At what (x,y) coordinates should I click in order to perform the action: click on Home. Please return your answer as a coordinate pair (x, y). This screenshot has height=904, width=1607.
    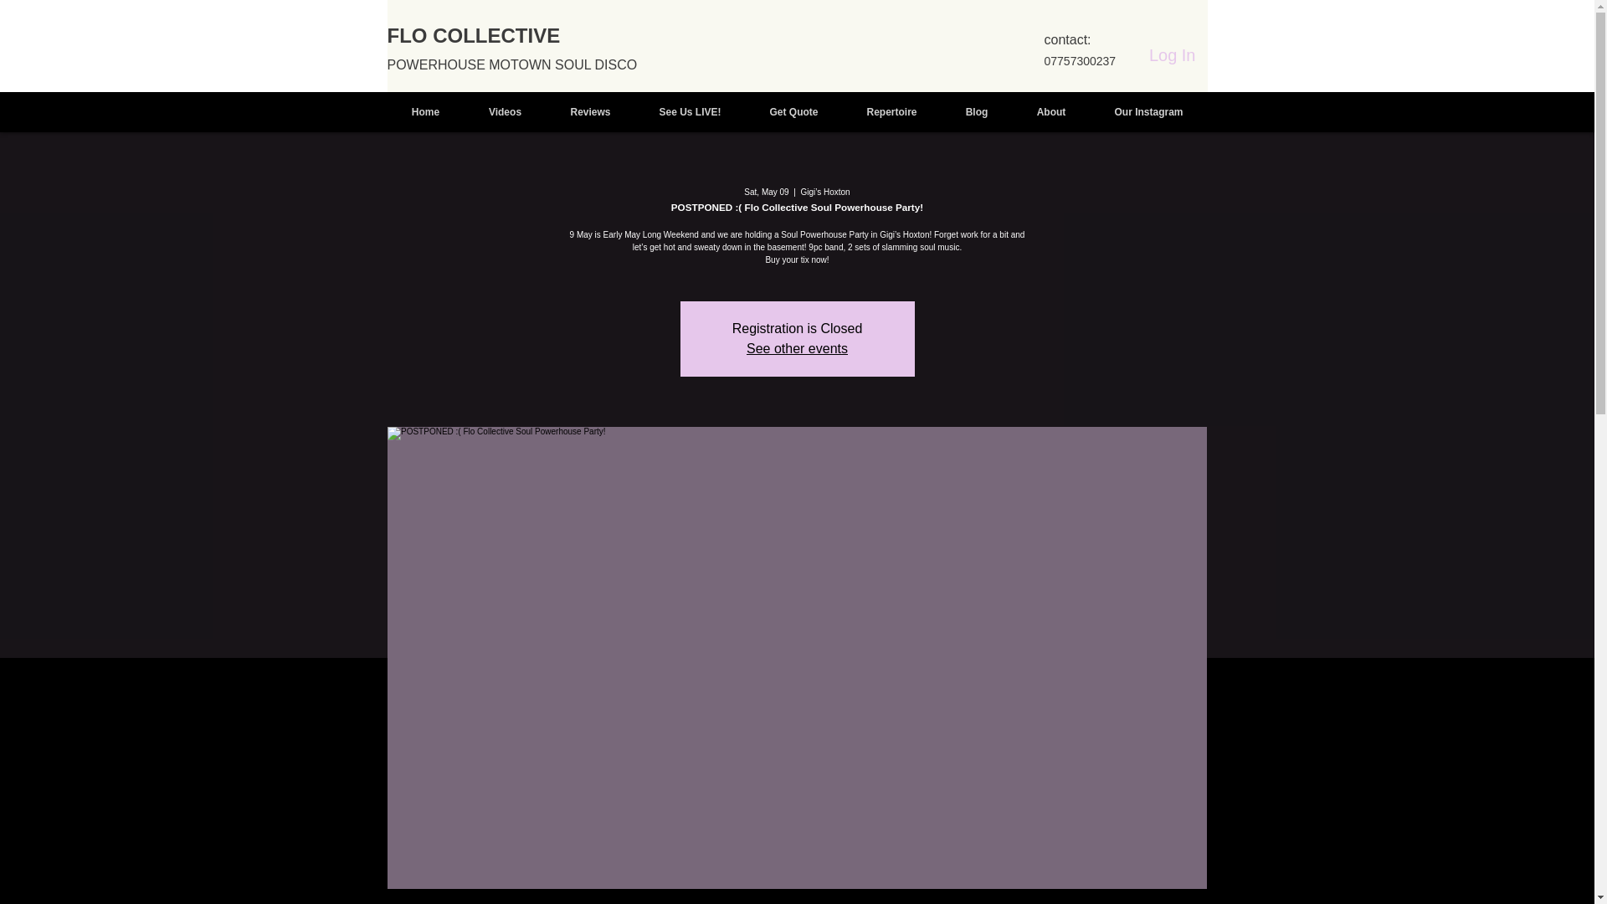
    Looking at the image, I should click on (425, 112).